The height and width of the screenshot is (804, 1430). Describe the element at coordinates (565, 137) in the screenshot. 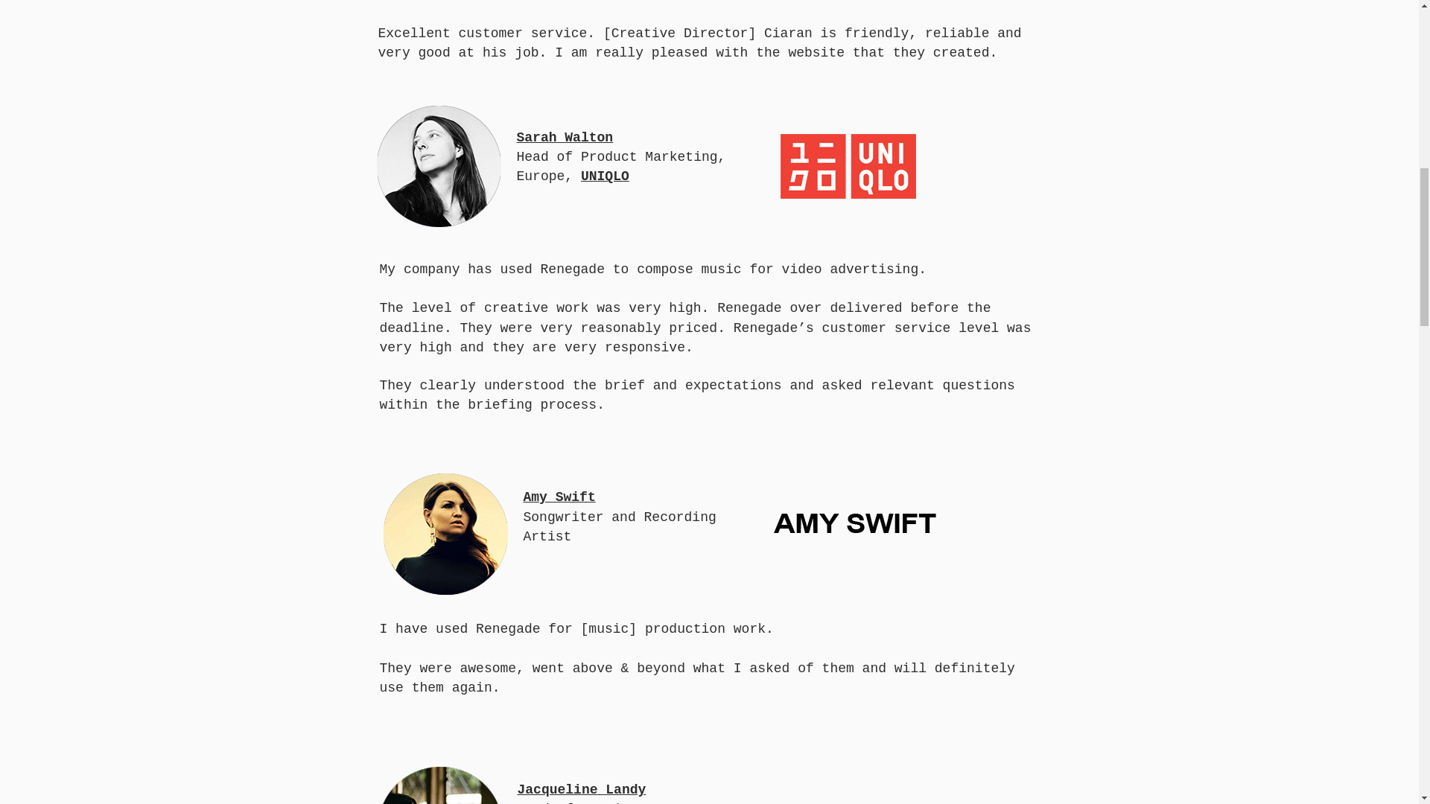

I see `Sarah Walton` at that location.